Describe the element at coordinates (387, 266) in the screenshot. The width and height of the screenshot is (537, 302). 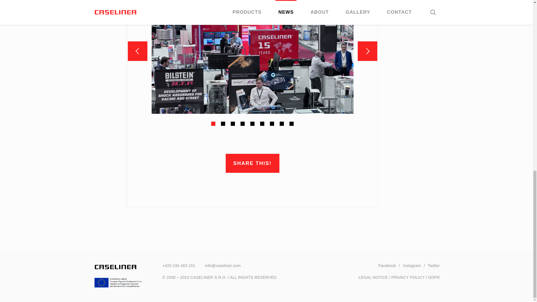
I see `Facebook` at that location.